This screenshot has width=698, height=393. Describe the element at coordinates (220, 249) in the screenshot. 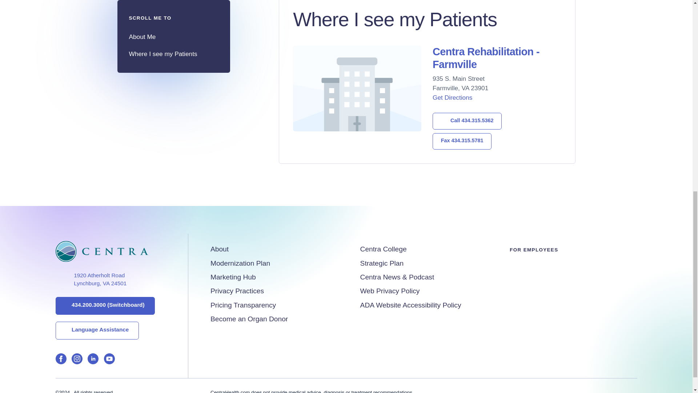

I see `Language Assistance` at that location.